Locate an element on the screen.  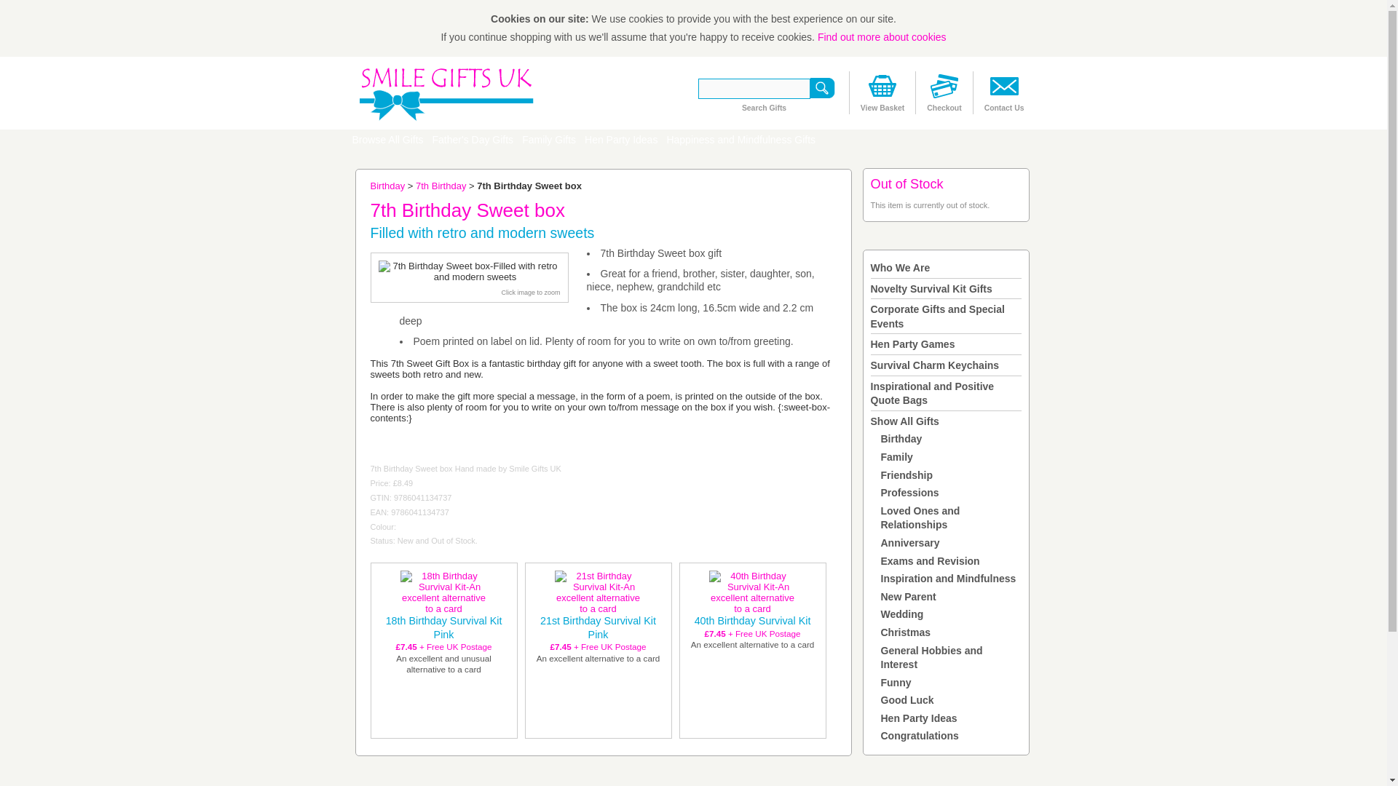
Corporate Gifts and Special Events is located at coordinates (938, 316).